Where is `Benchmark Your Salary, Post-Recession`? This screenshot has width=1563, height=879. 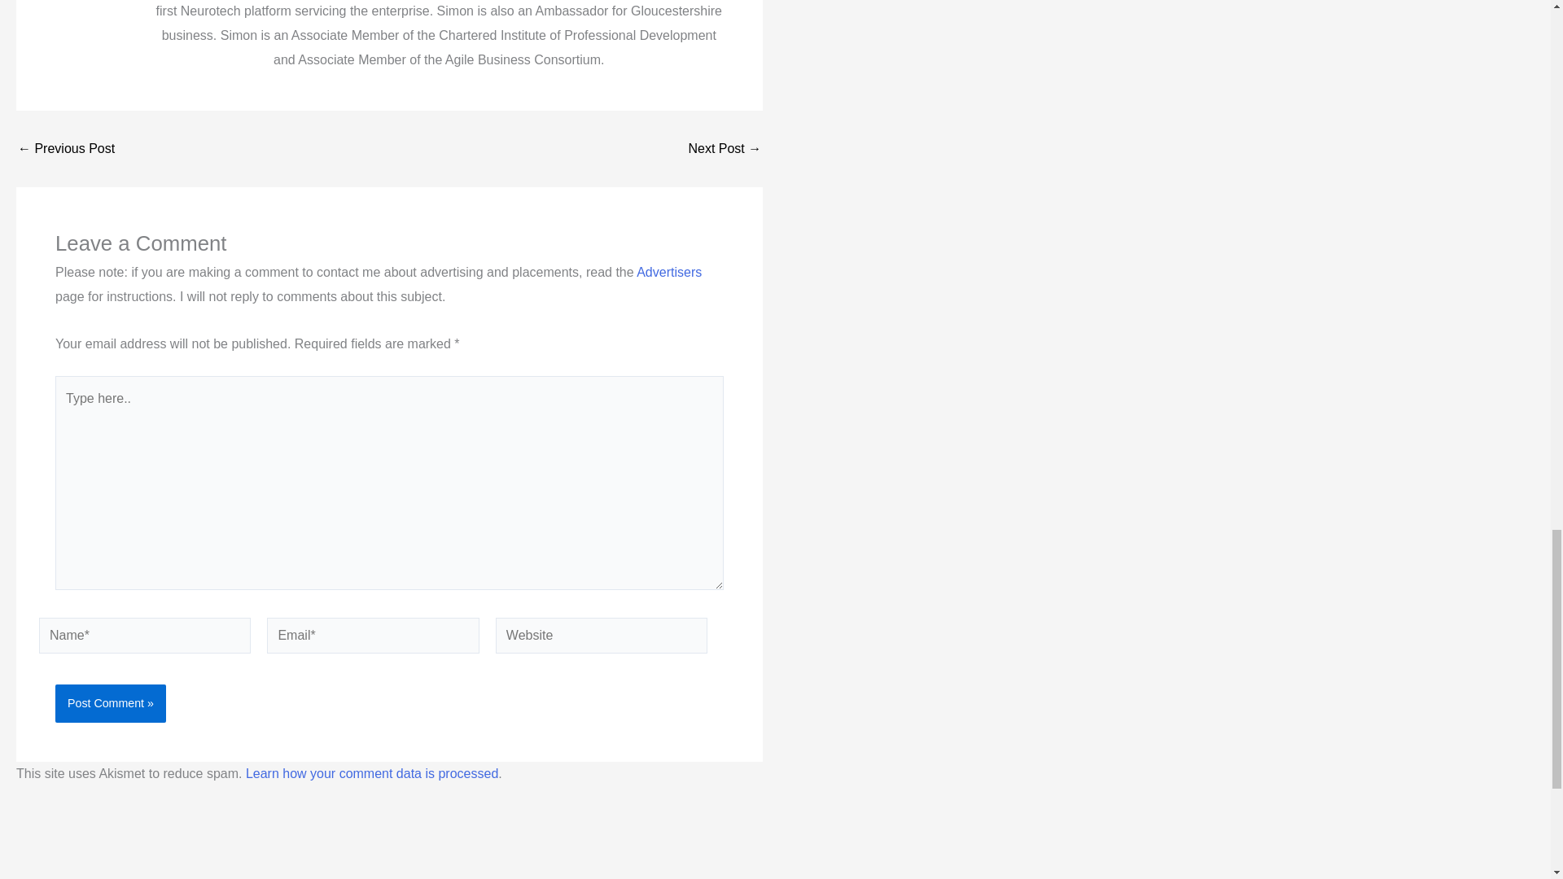 Benchmark Your Salary, Post-Recession is located at coordinates (65, 148).